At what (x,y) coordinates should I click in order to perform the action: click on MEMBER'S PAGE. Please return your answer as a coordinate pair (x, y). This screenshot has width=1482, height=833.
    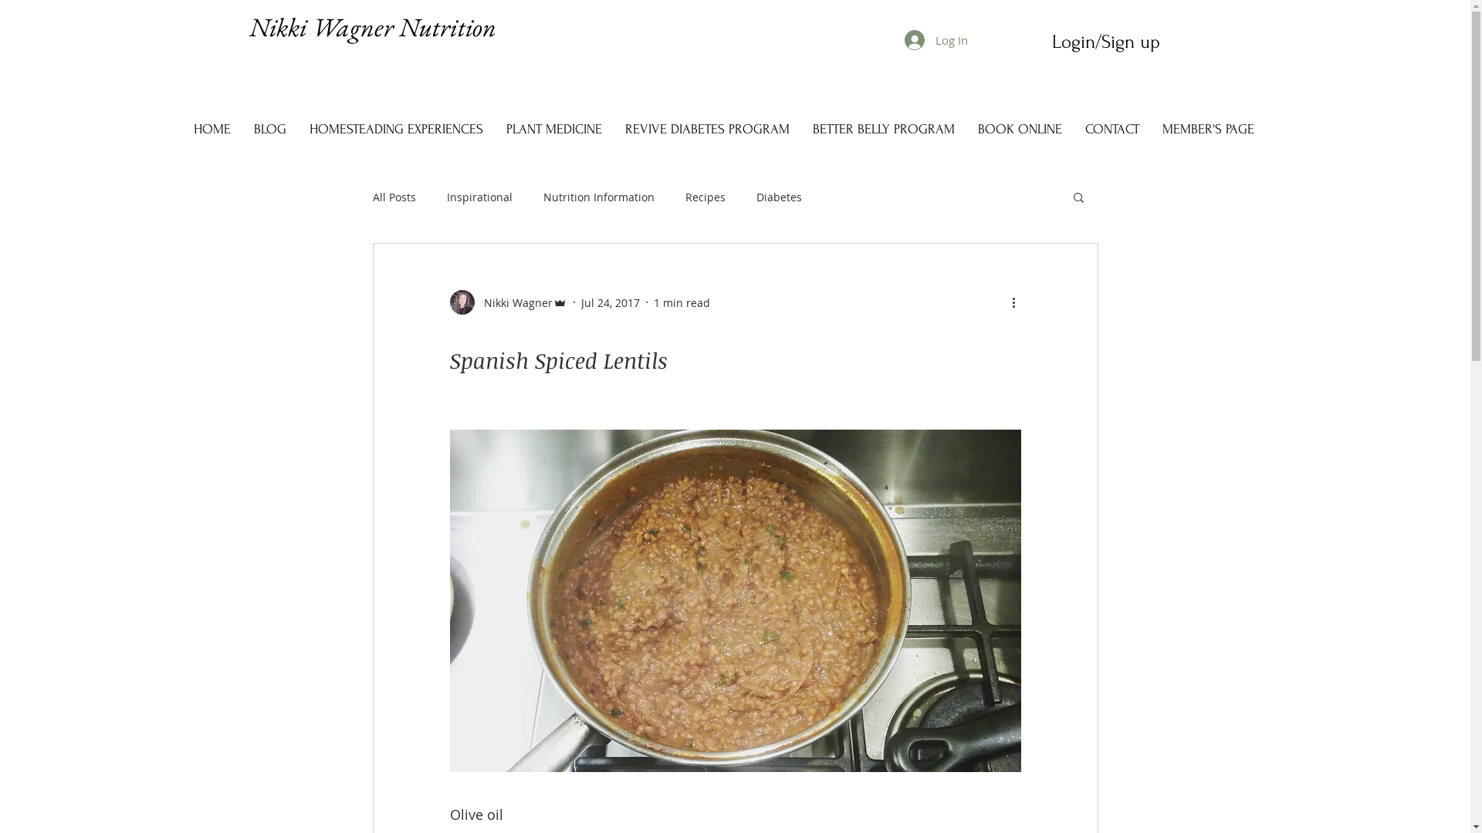
    Looking at the image, I should click on (1207, 130).